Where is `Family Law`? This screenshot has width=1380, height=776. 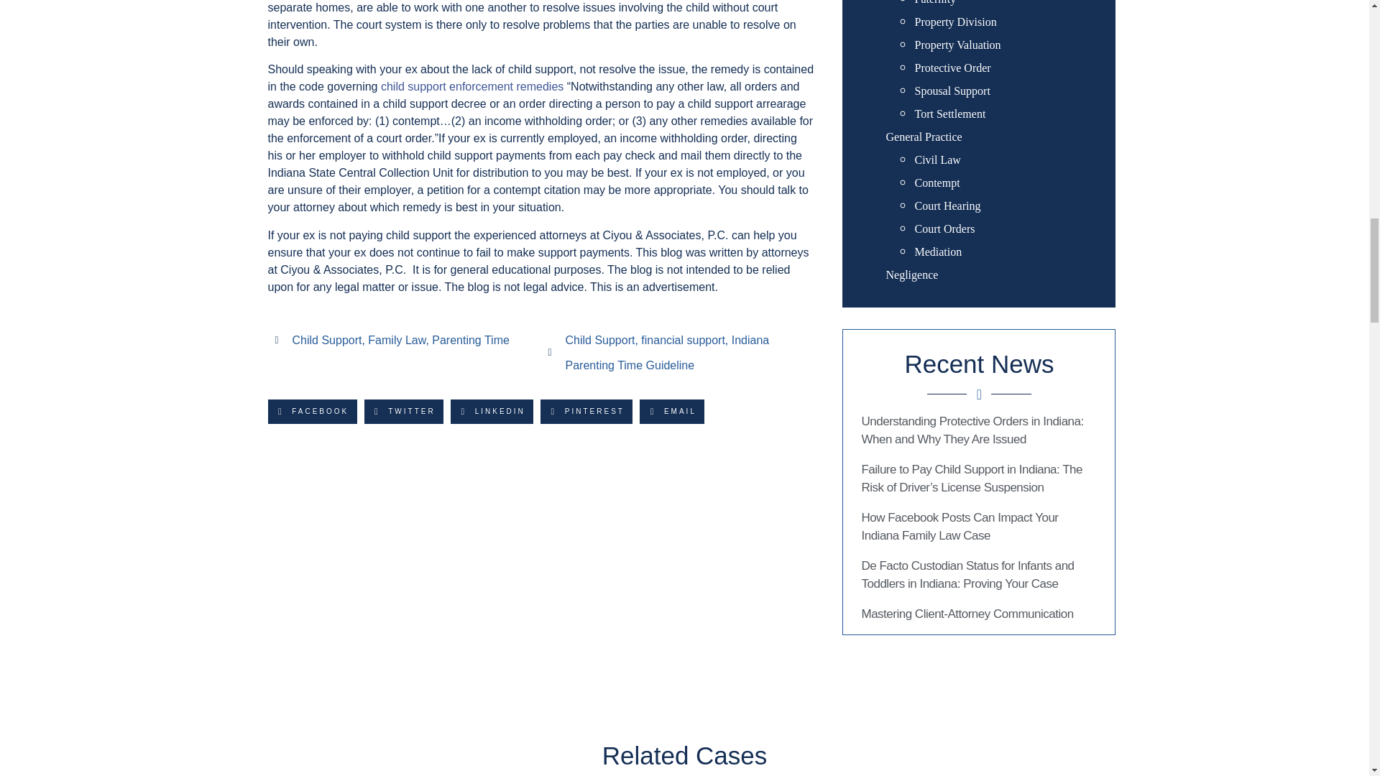
Family Law is located at coordinates (397, 340).